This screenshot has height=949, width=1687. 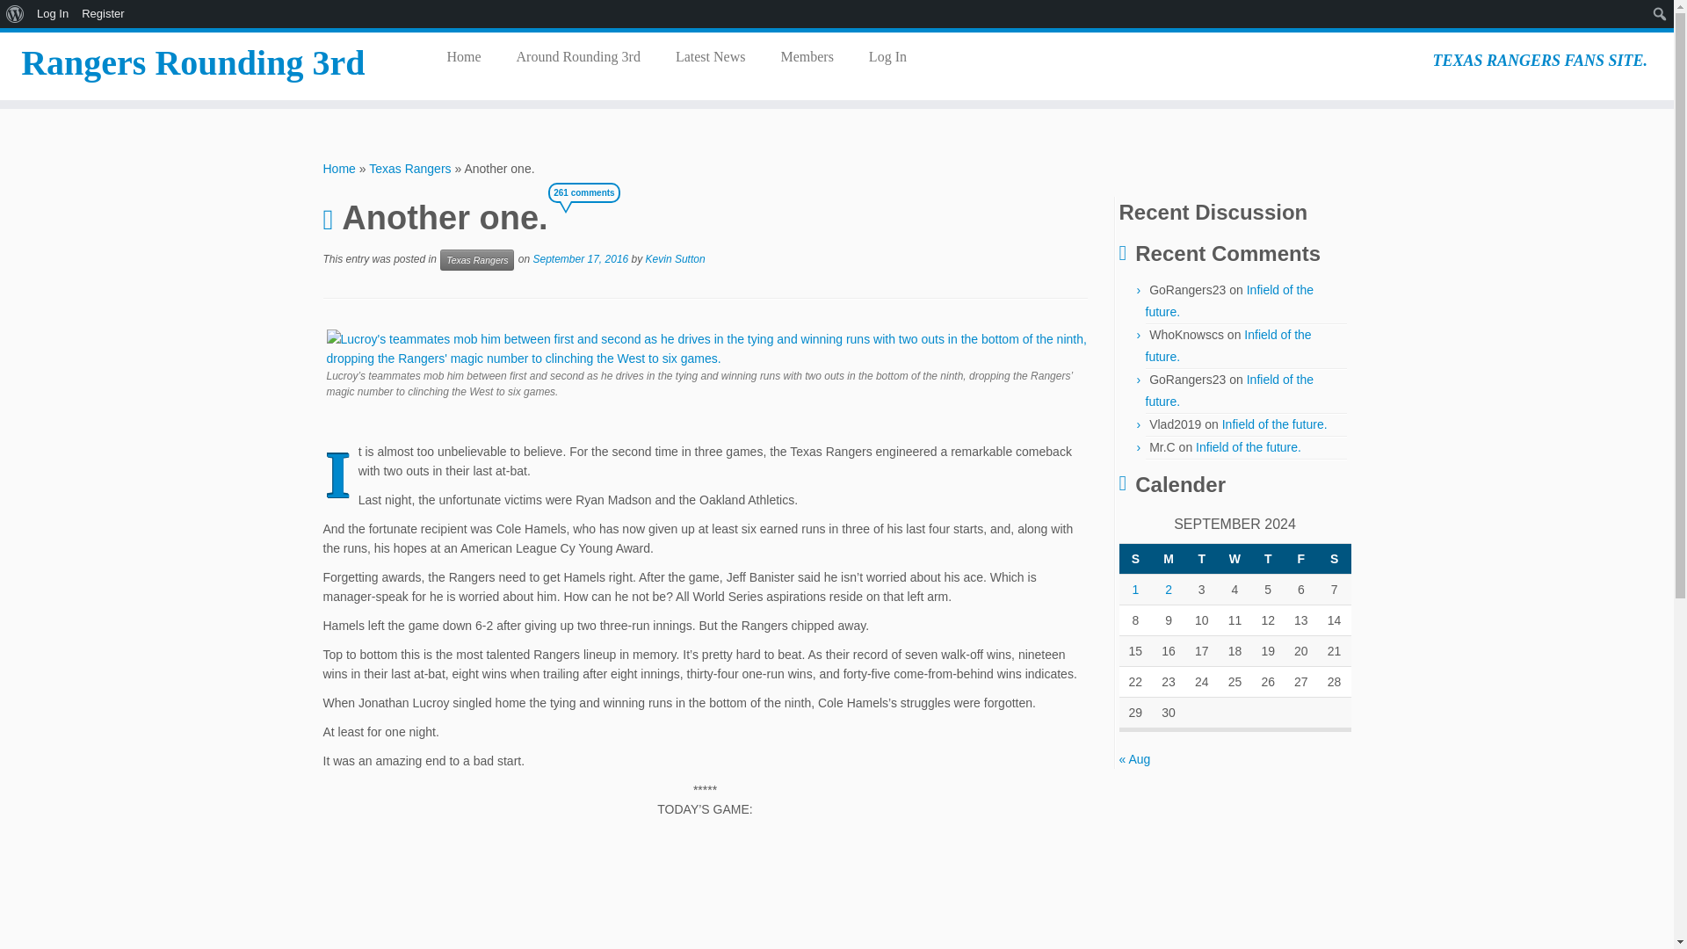 I want to click on Texas Rangers, so click(x=409, y=168).